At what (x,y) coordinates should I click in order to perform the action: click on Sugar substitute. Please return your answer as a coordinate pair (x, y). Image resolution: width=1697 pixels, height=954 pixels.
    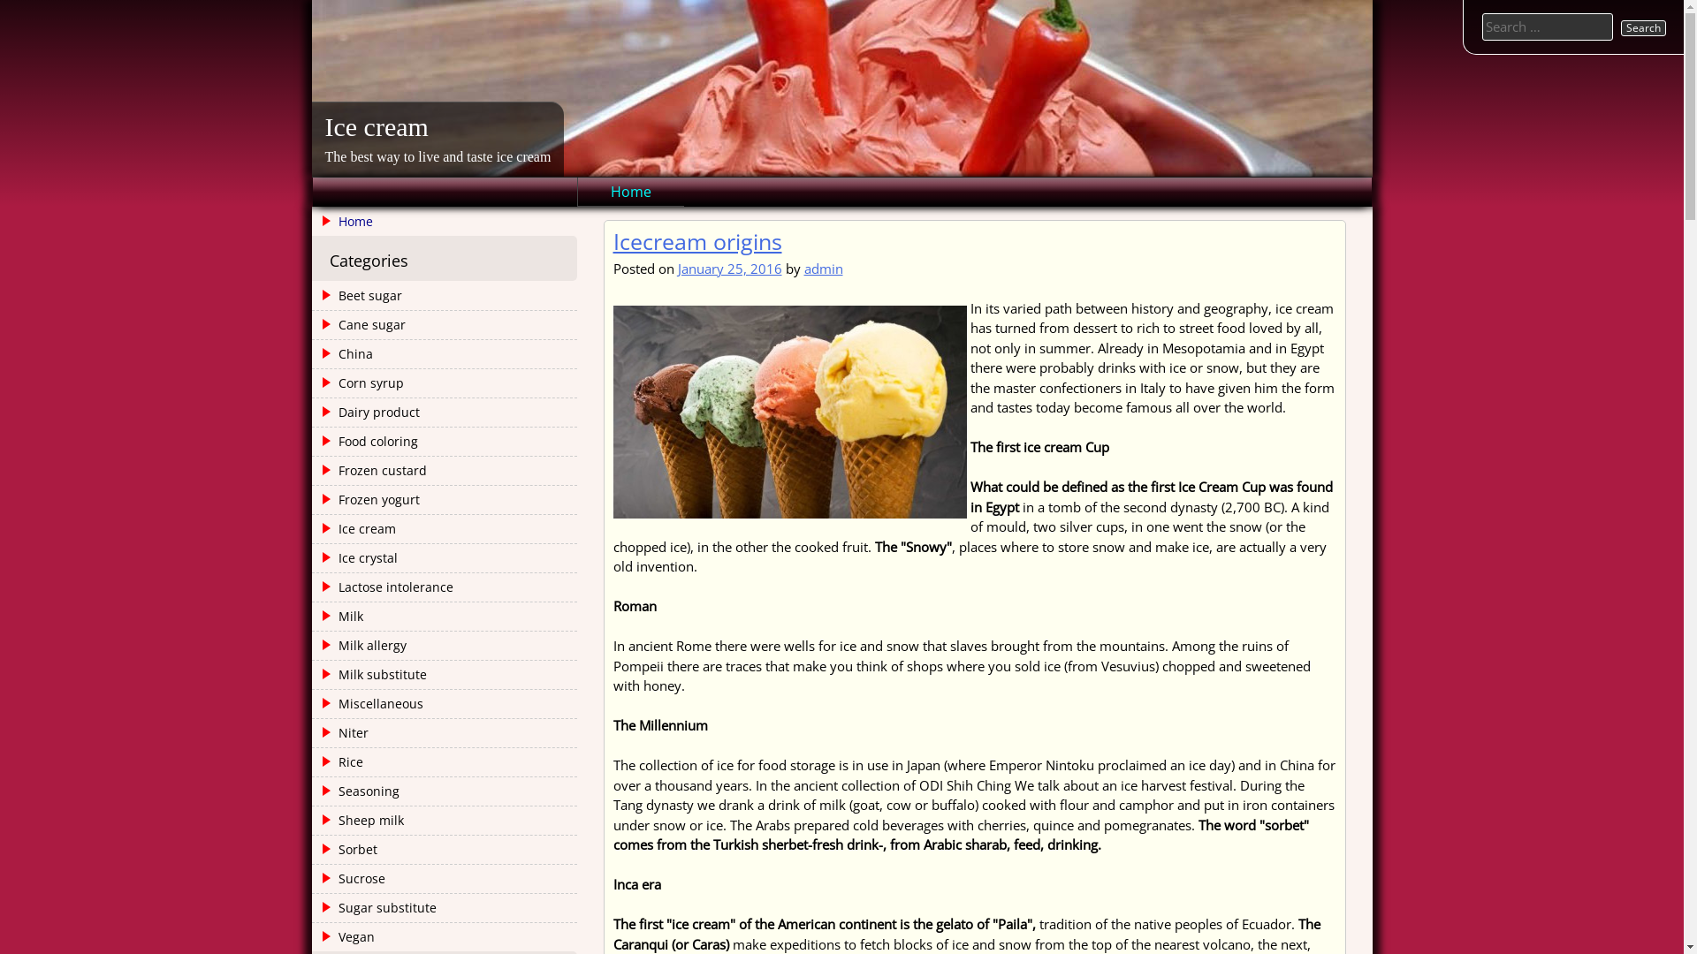
    Looking at the image, I should click on (376, 908).